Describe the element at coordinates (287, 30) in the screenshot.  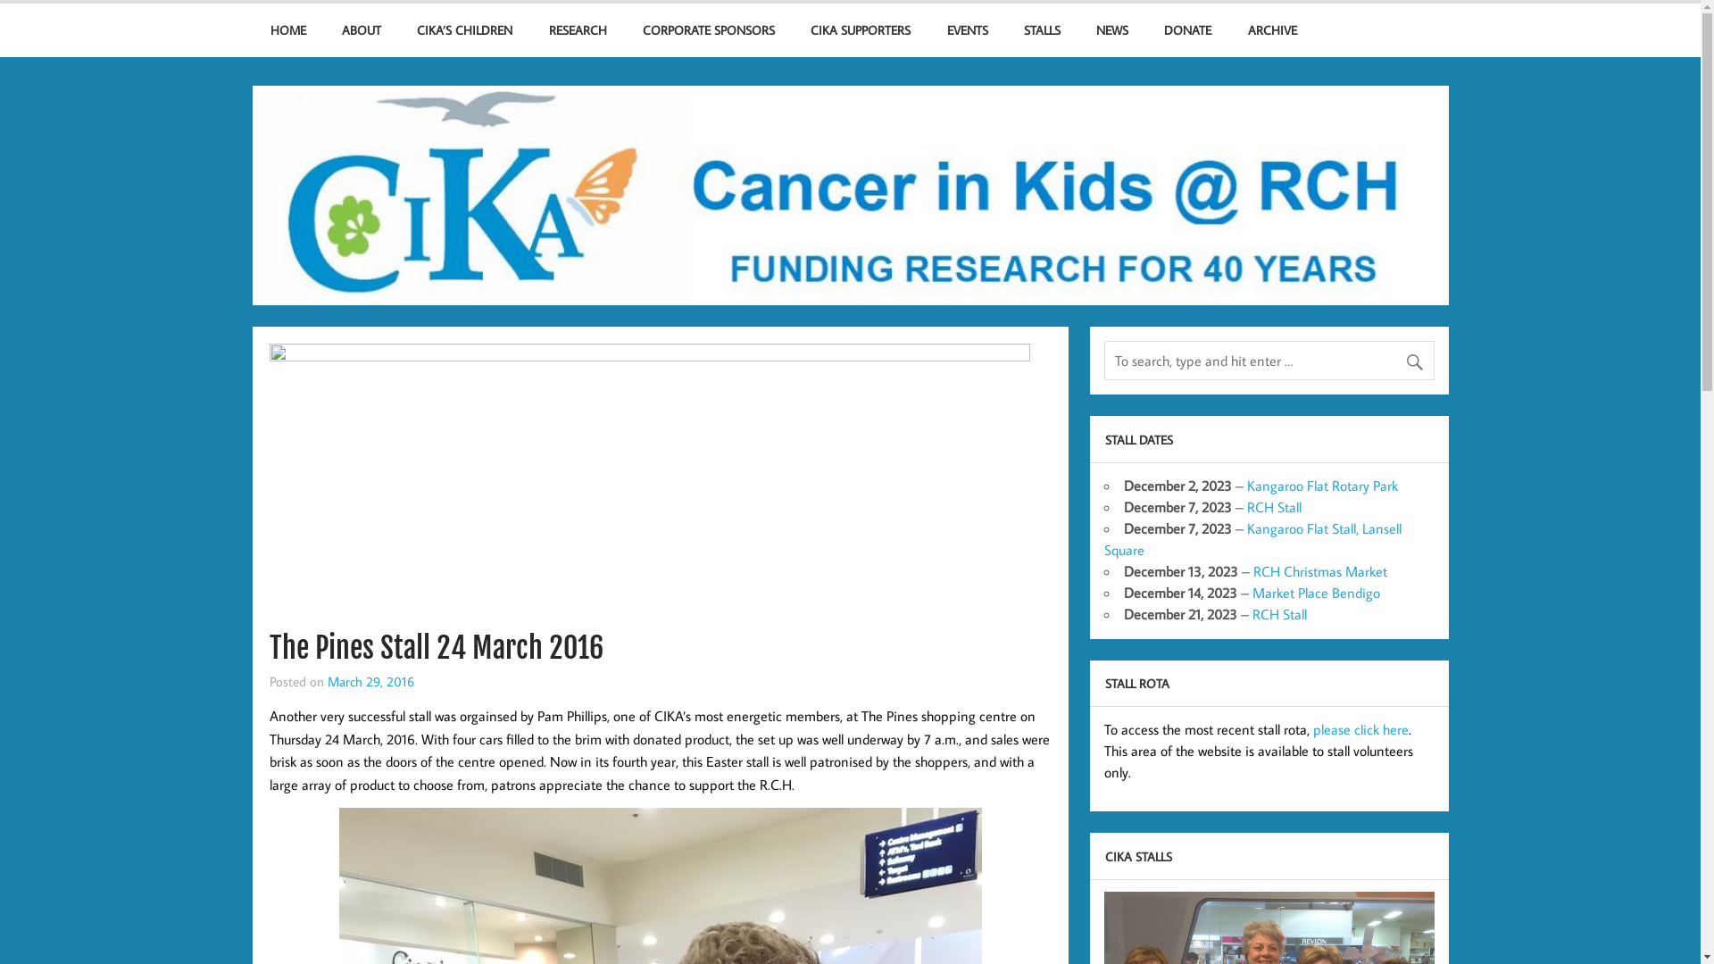
I see `HOME` at that location.